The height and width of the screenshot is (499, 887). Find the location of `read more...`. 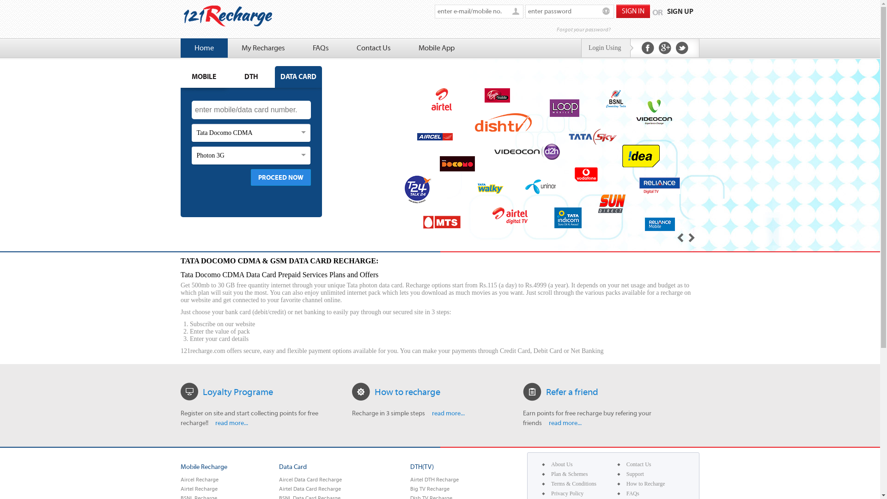

read more... is located at coordinates (565, 423).